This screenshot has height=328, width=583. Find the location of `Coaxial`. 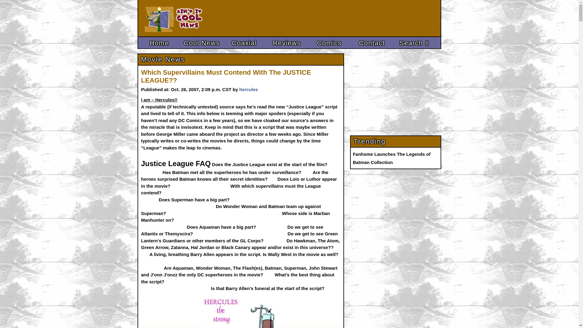

Coaxial is located at coordinates (244, 43).